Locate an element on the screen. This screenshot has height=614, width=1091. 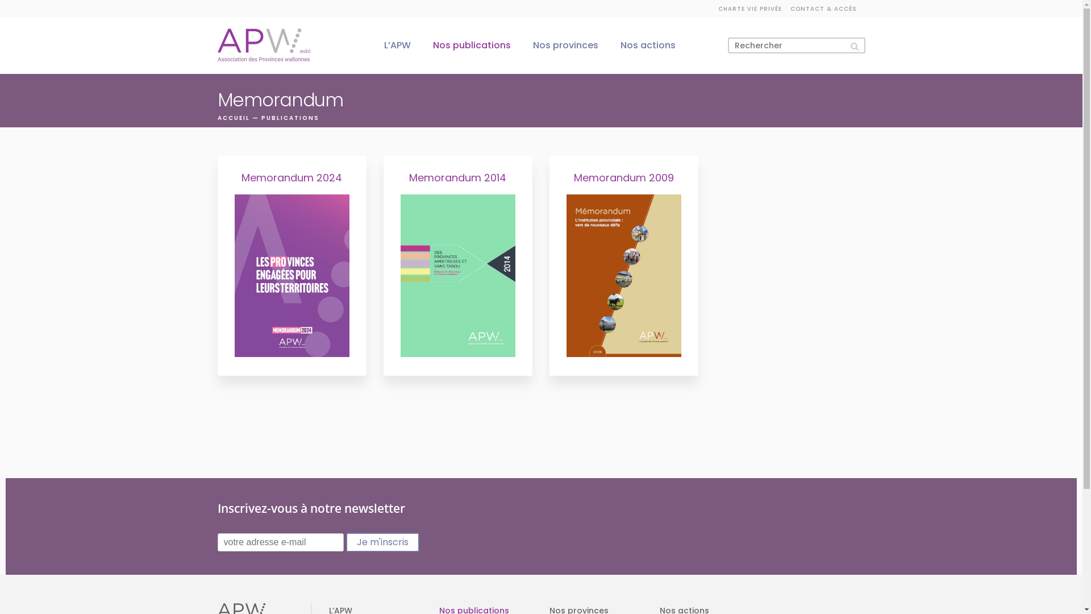
Memorandum 2014 is located at coordinates (457, 266).